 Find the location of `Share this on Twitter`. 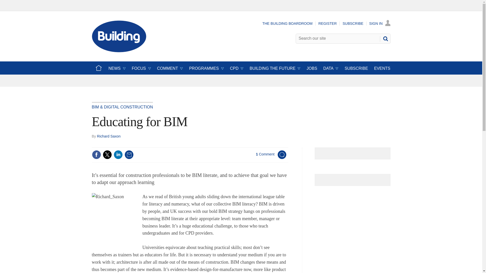

Share this on Twitter is located at coordinates (107, 155).